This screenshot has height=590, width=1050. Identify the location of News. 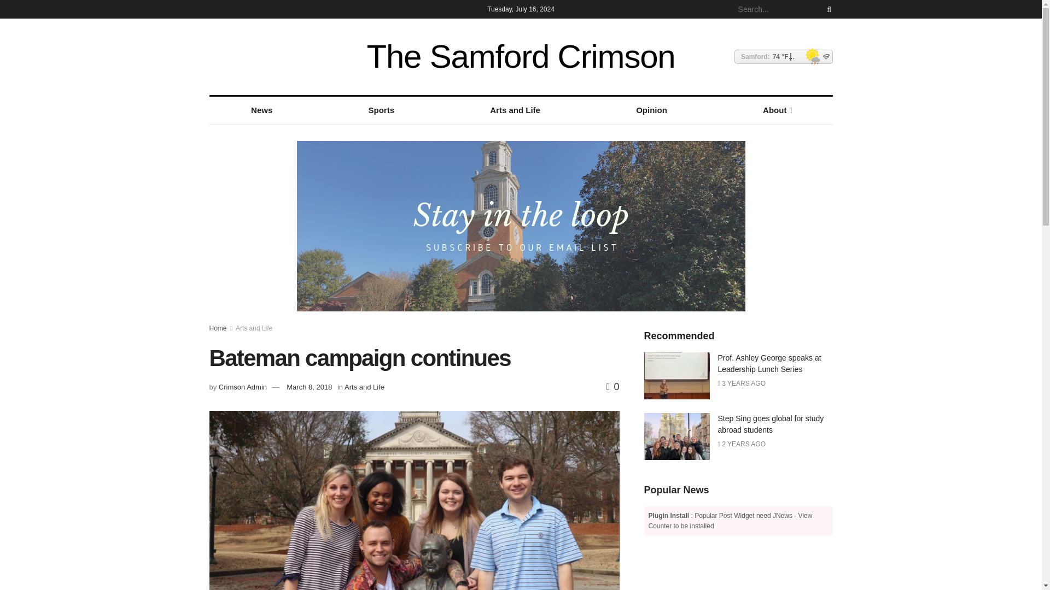
(261, 110).